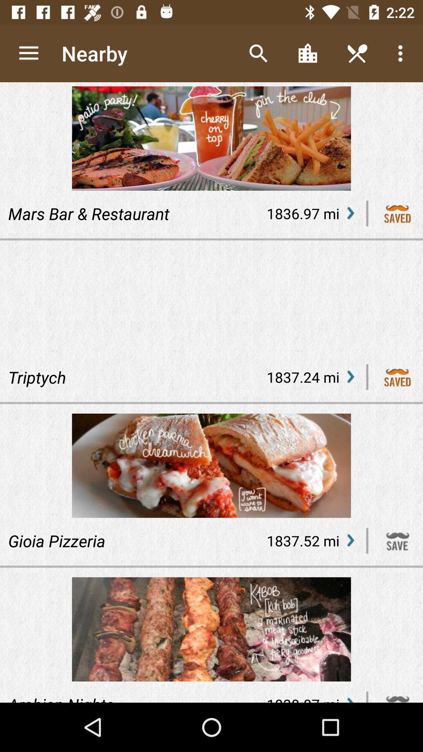 The height and width of the screenshot is (752, 423). Describe the element at coordinates (398, 540) in the screenshot. I see `save this item` at that location.